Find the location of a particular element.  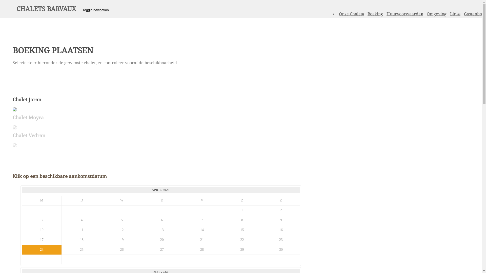

Onze Chalets is located at coordinates (351, 14).